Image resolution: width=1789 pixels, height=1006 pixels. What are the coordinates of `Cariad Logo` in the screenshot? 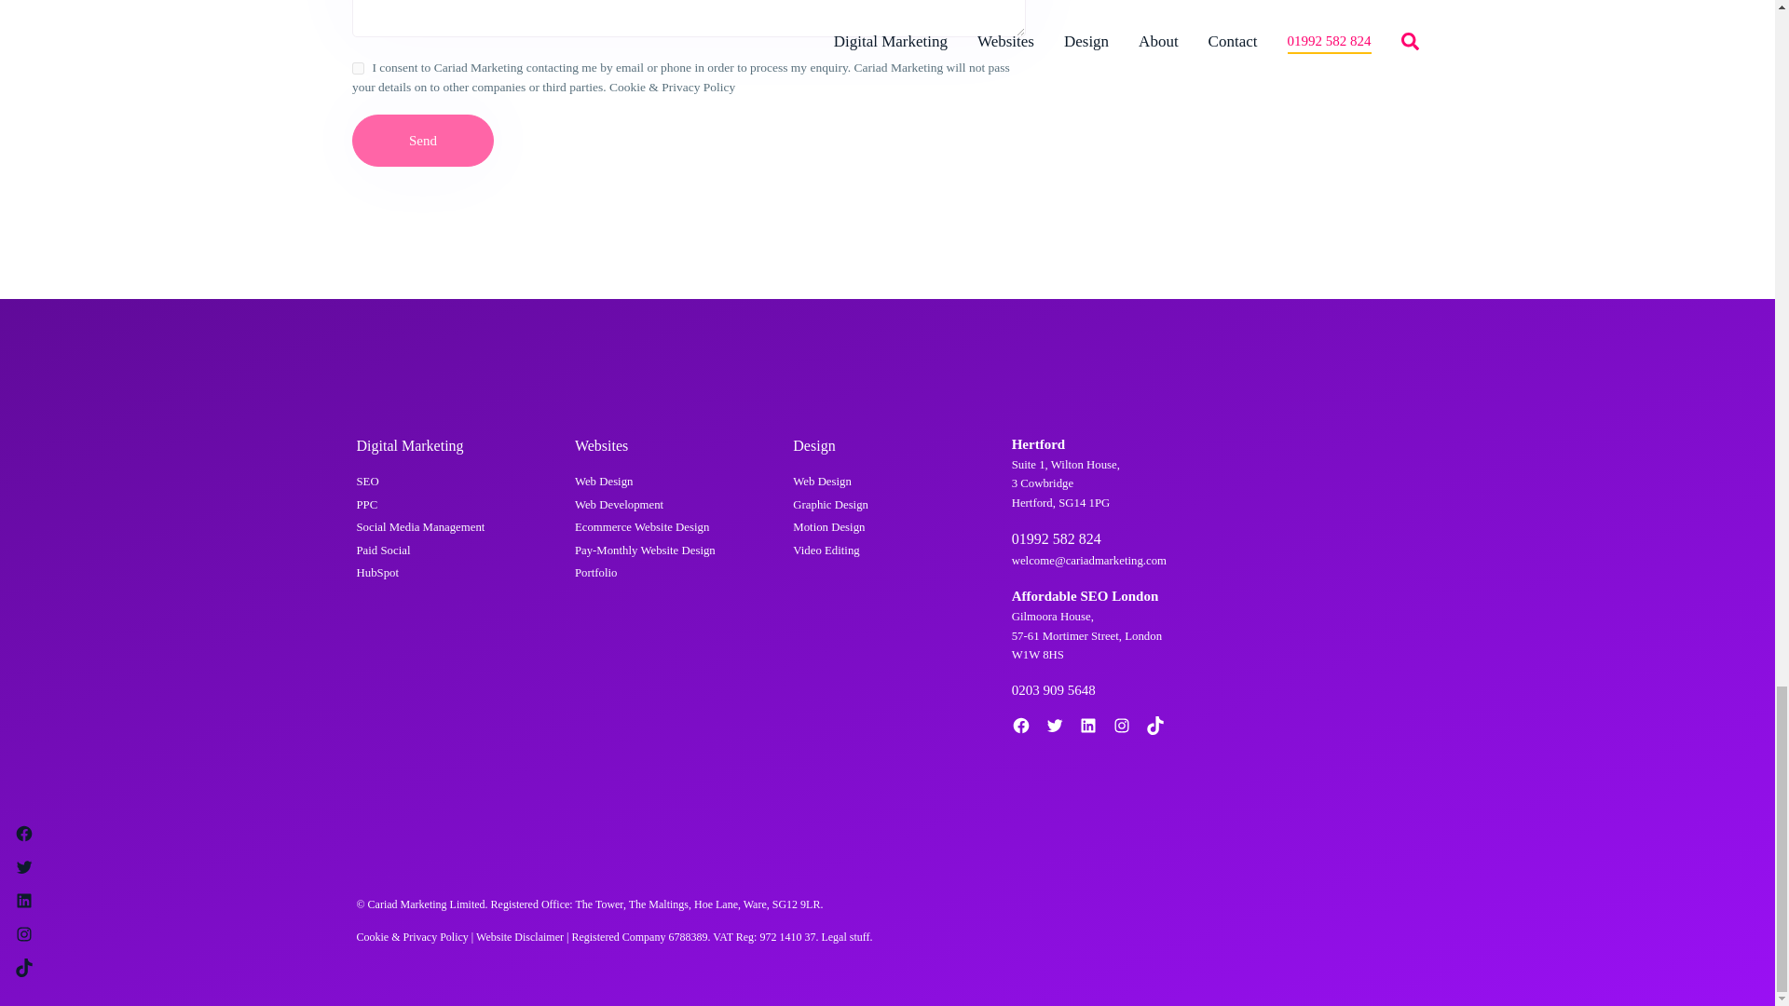 It's located at (380, 370).